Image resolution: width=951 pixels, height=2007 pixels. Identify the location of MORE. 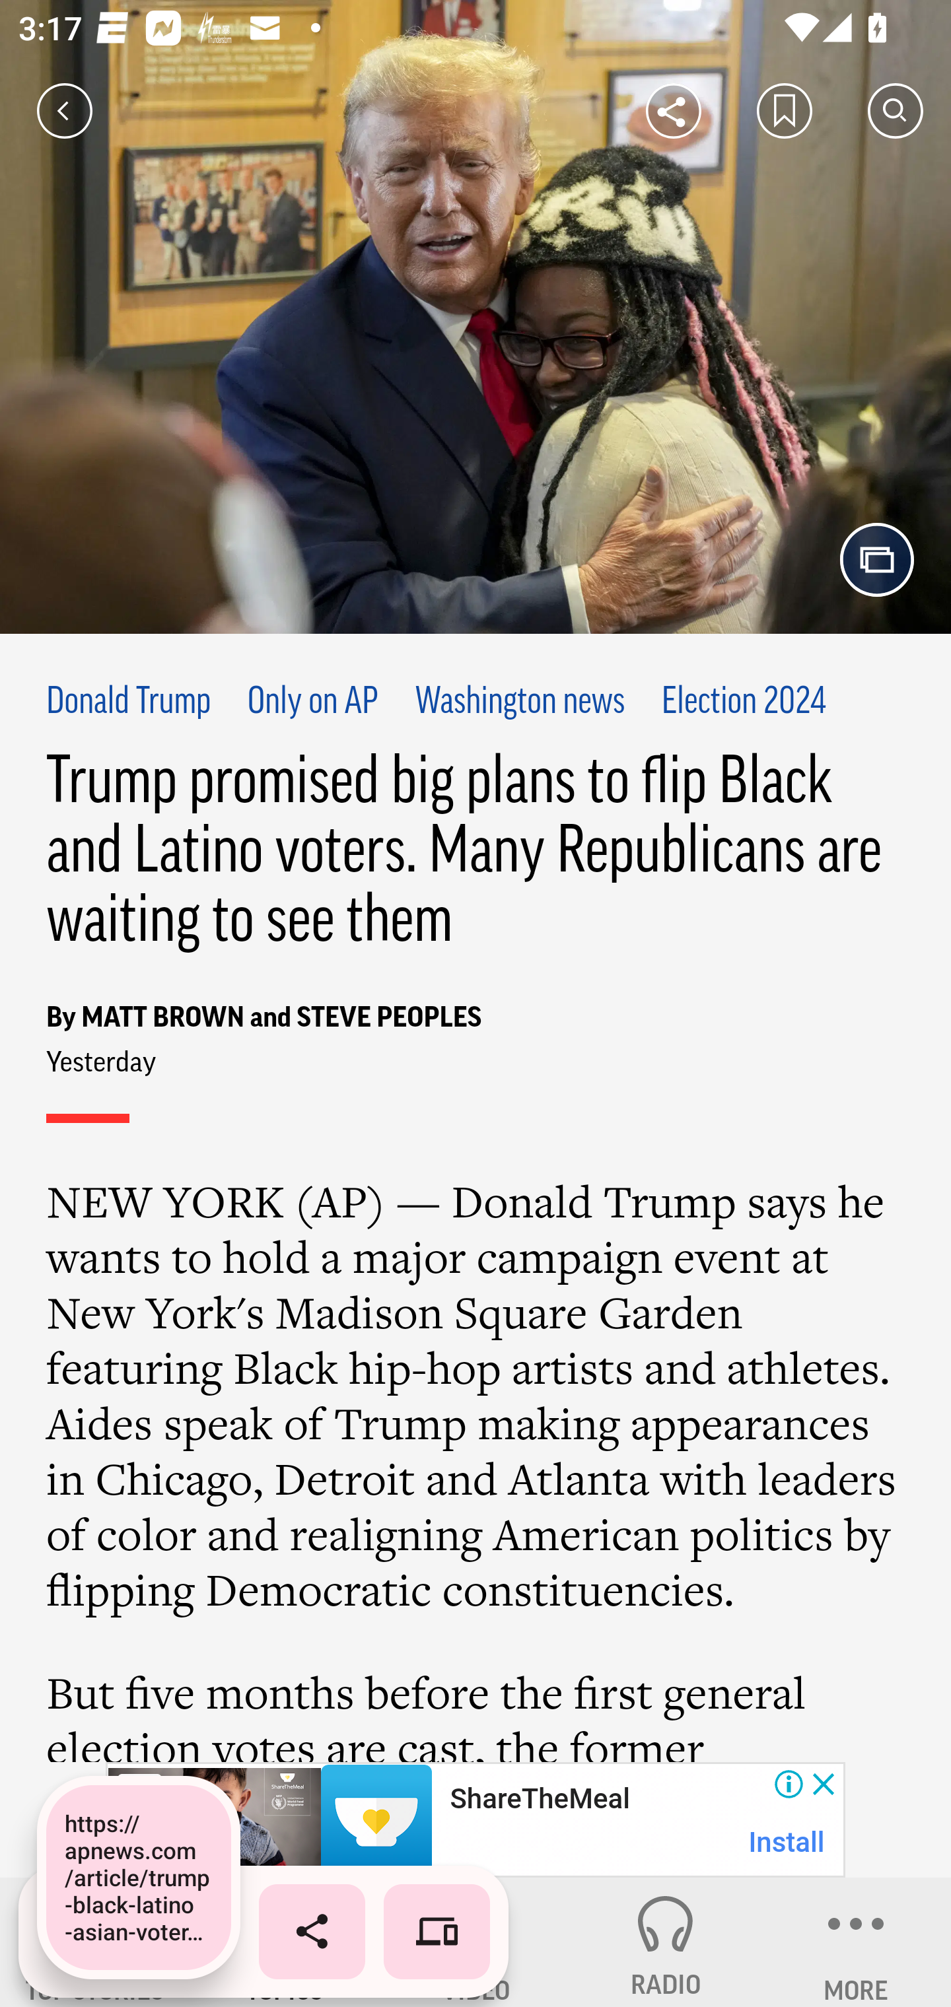
(856, 1942).